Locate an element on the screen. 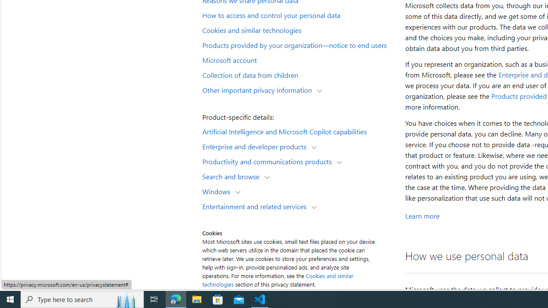 The height and width of the screenshot is (308, 548). Microsoft account is located at coordinates (298, 59).